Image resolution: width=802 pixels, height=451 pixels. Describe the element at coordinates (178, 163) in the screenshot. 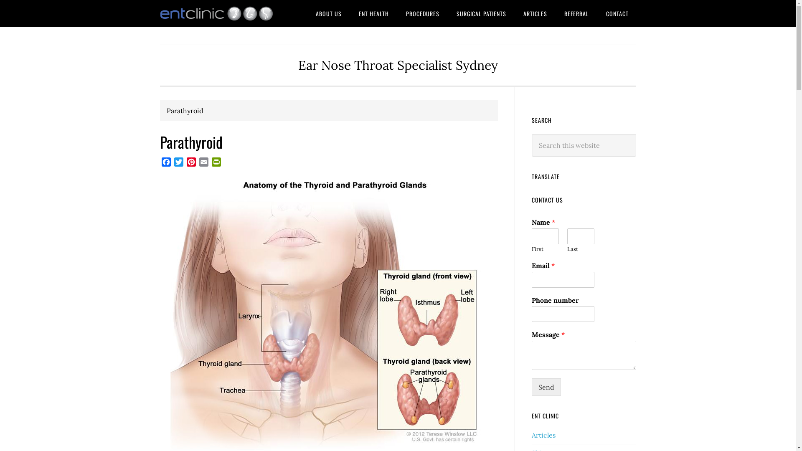

I see `Twitter` at that location.